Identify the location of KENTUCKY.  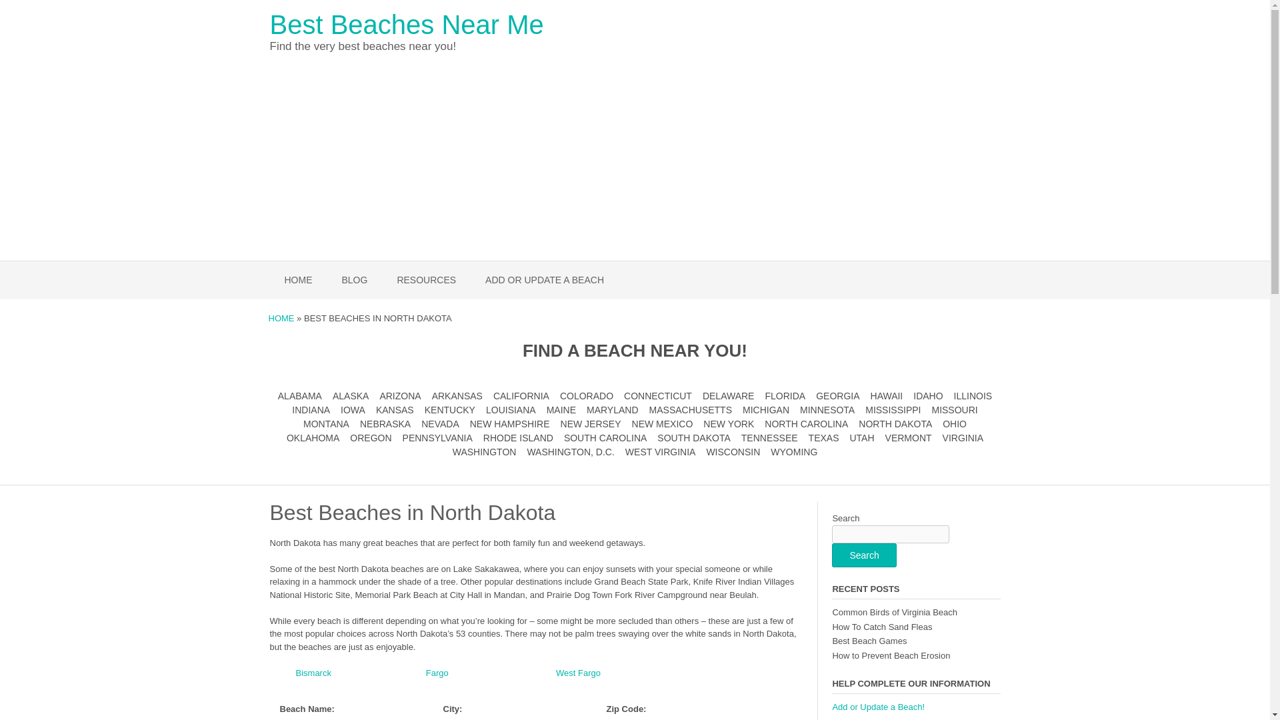
(449, 410).